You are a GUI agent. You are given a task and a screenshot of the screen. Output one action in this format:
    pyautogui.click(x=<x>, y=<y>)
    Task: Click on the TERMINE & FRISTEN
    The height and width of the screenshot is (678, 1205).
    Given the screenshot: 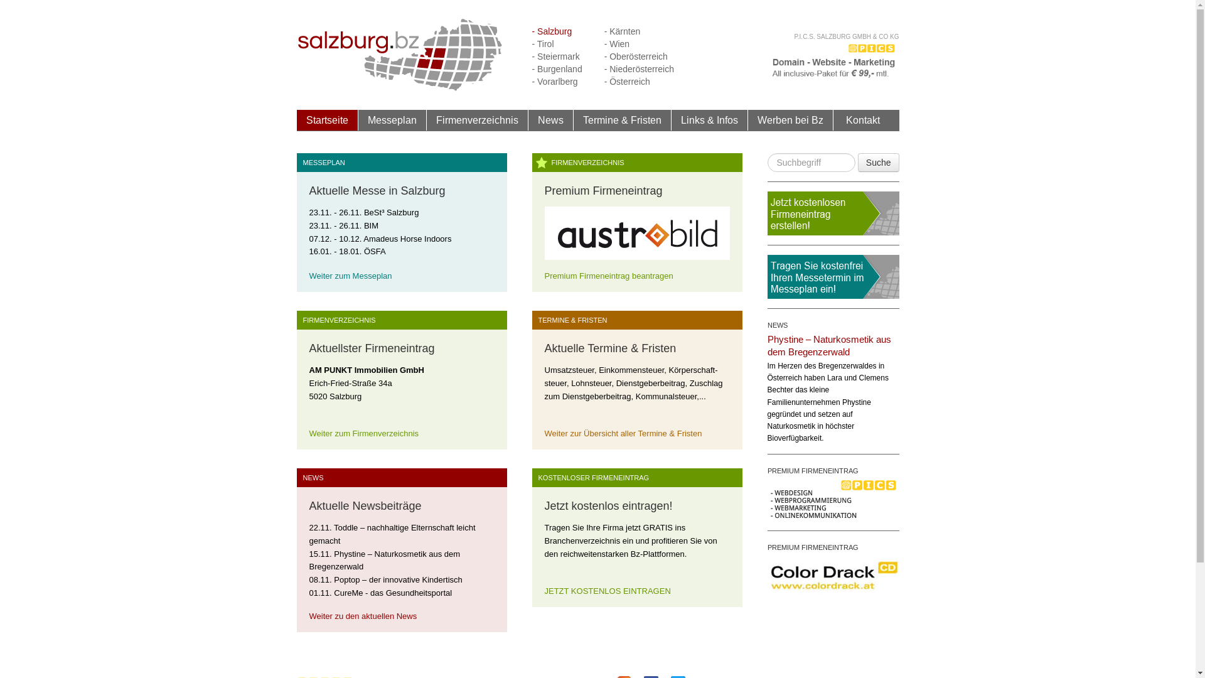 What is the action you would take?
    pyautogui.click(x=570, y=320)
    